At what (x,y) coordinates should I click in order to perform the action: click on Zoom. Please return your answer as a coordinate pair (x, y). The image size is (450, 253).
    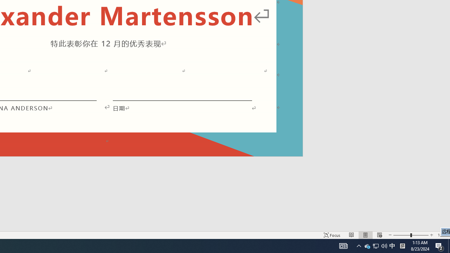
    Looking at the image, I should click on (411, 235).